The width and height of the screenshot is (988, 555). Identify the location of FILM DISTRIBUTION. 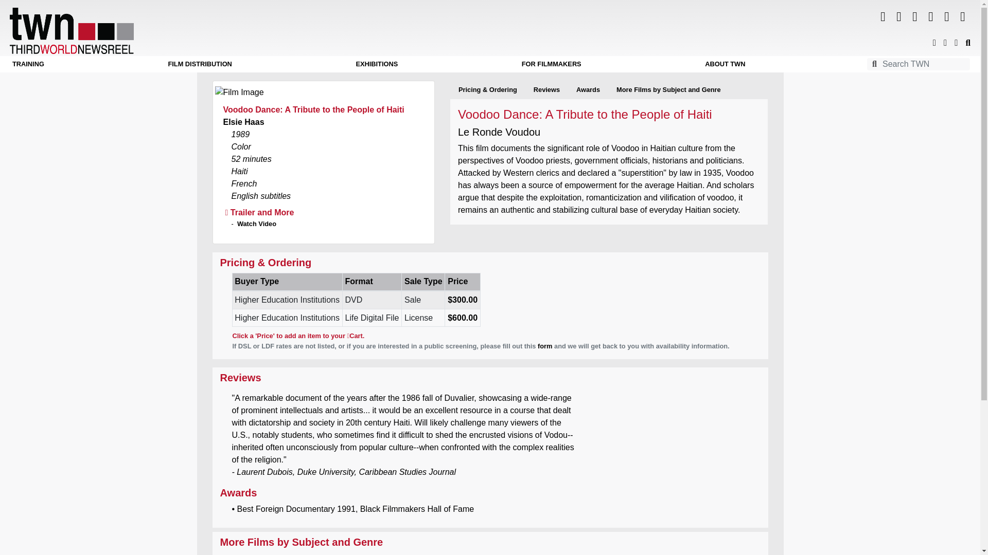
(200, 64).